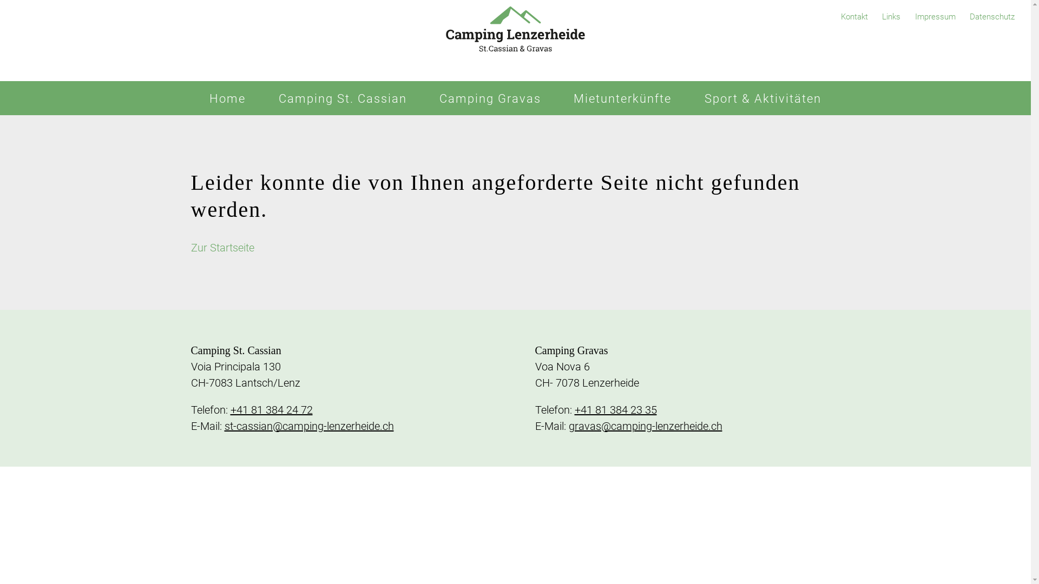 This screenshot has width=1039, height=584. Describe the element at coordinates (272, 410) in the screenshot. I see `+41 81 384 24 72` at that location.